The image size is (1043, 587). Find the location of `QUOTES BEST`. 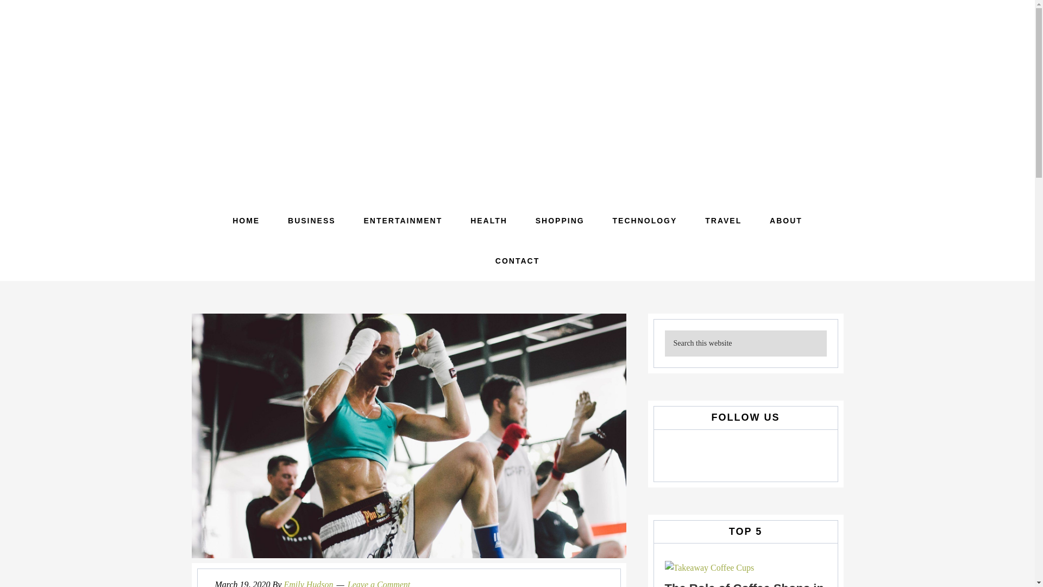

QUOTES BEST is located at coordinates (517, 98).